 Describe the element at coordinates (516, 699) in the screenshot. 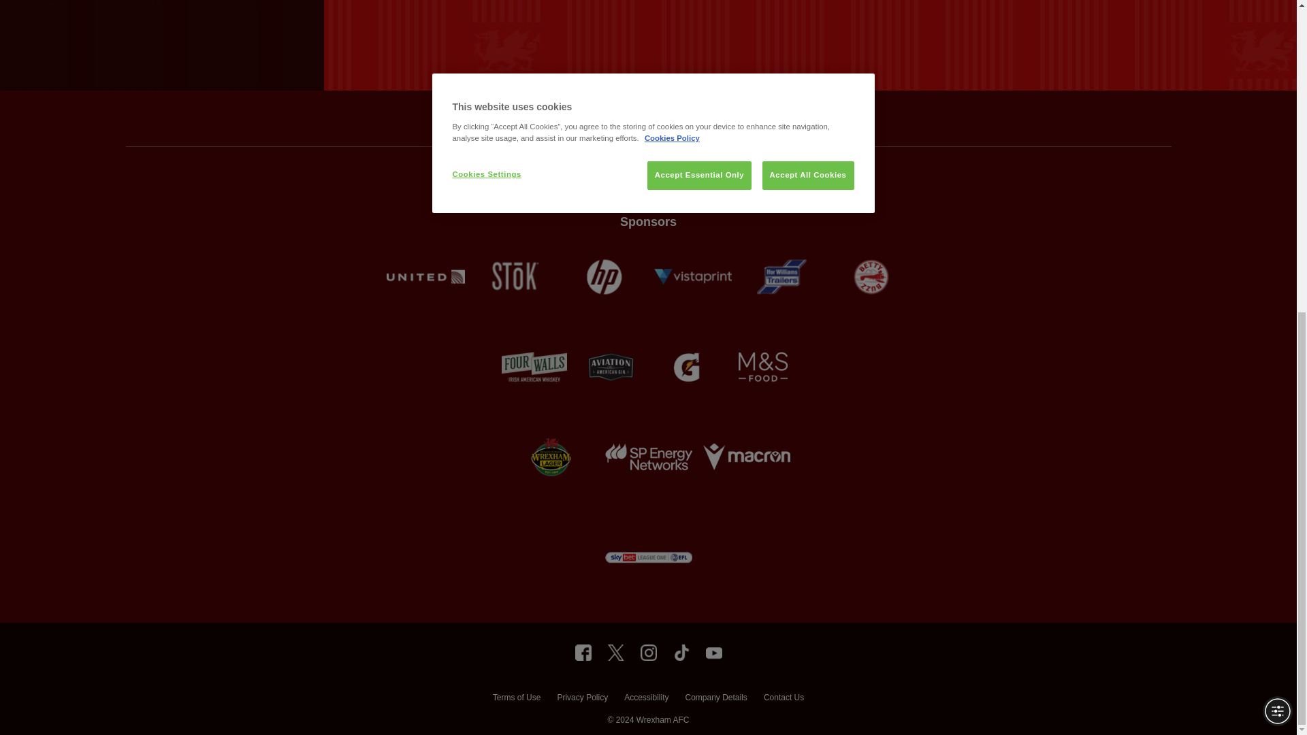

I see `Terms of Use` at that location.